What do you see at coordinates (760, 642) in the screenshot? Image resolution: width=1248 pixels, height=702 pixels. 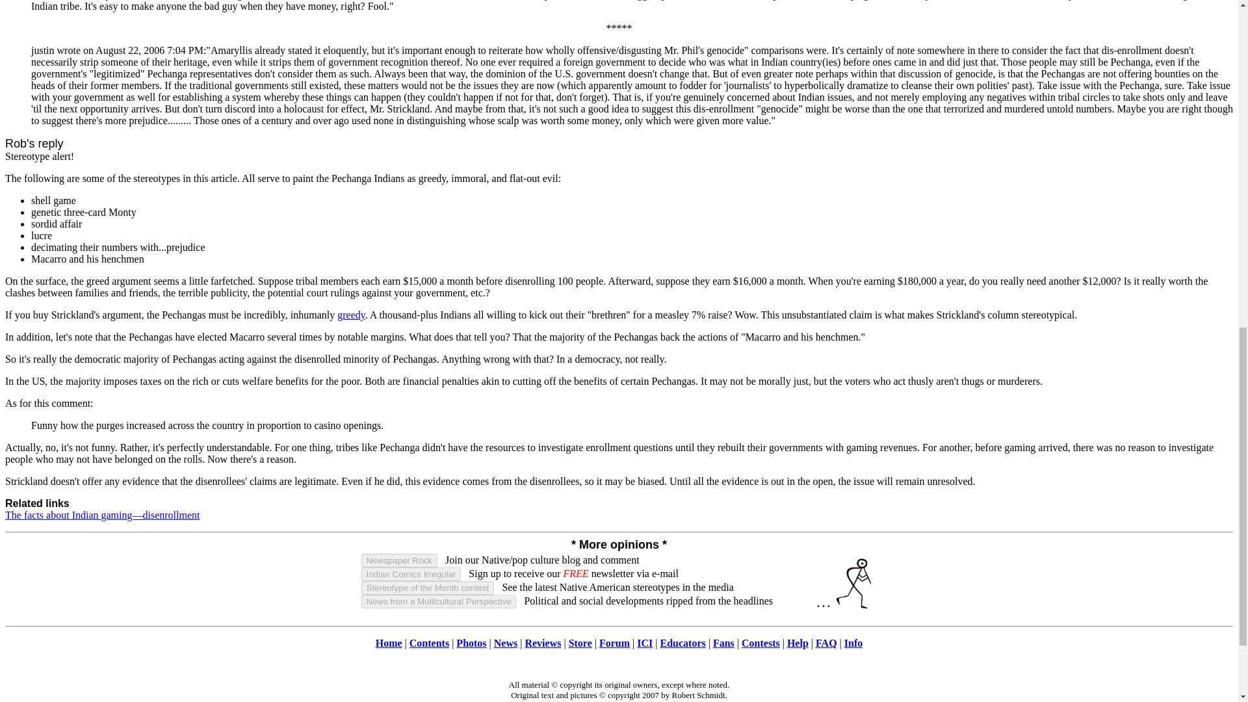 I see `Contests` at bounding box center [760, 642].